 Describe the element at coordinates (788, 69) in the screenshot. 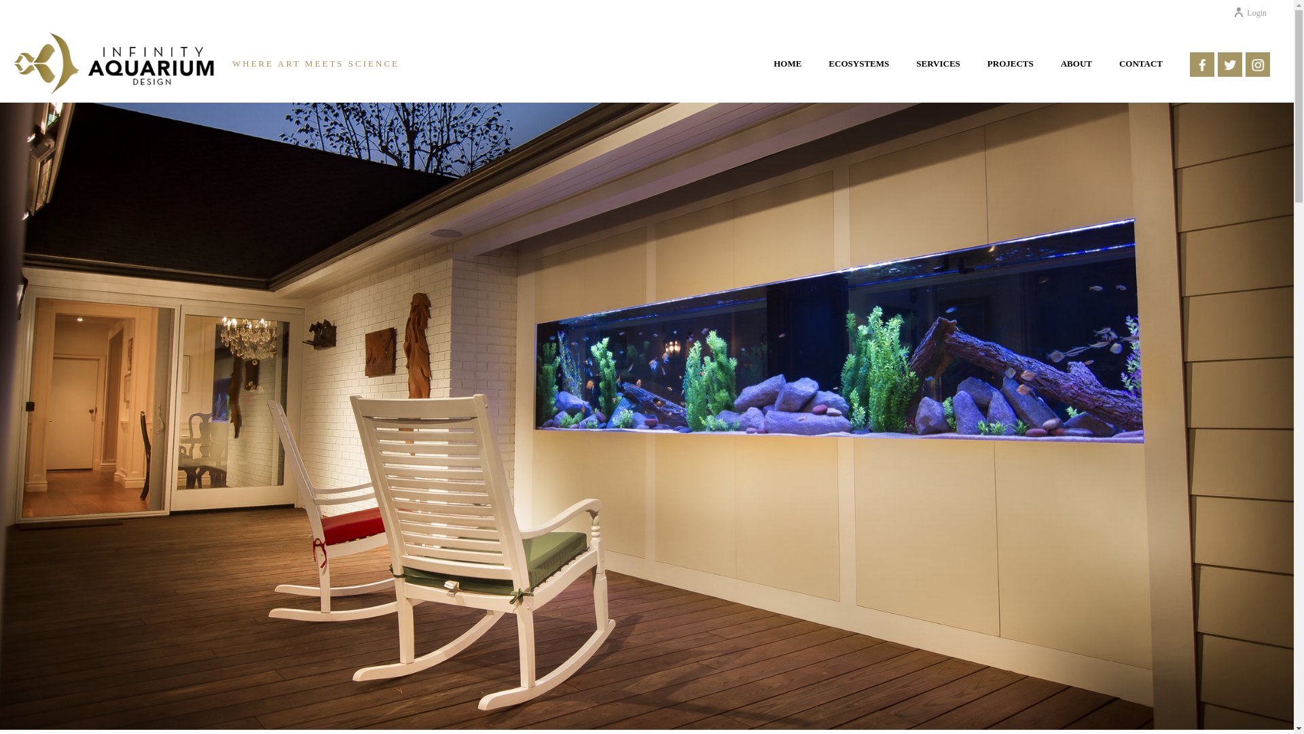

I see `HOME` at that location.